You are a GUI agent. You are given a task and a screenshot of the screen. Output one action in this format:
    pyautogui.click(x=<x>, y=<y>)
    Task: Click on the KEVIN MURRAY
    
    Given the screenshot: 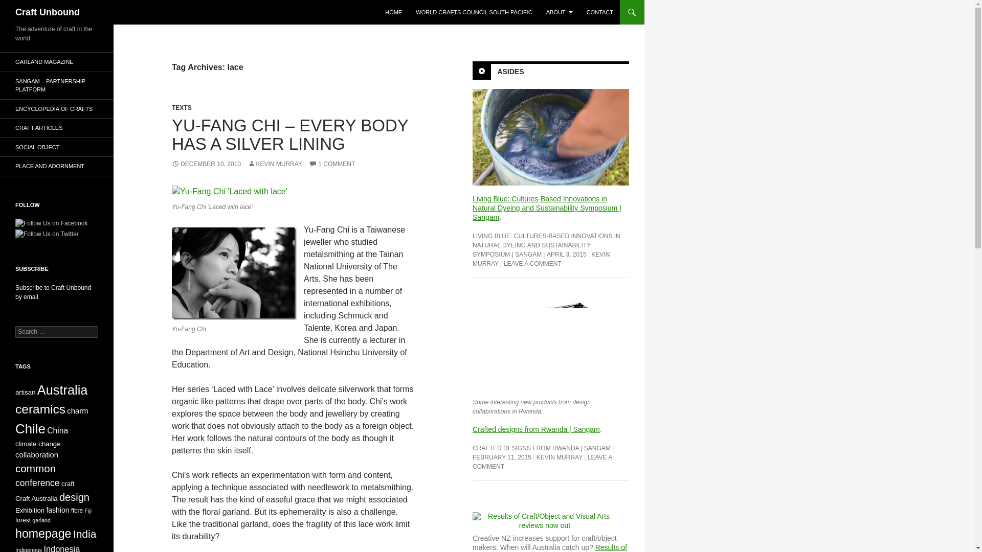 What is the action you would take?
    pyautogui.click(x=274, y=164)
    